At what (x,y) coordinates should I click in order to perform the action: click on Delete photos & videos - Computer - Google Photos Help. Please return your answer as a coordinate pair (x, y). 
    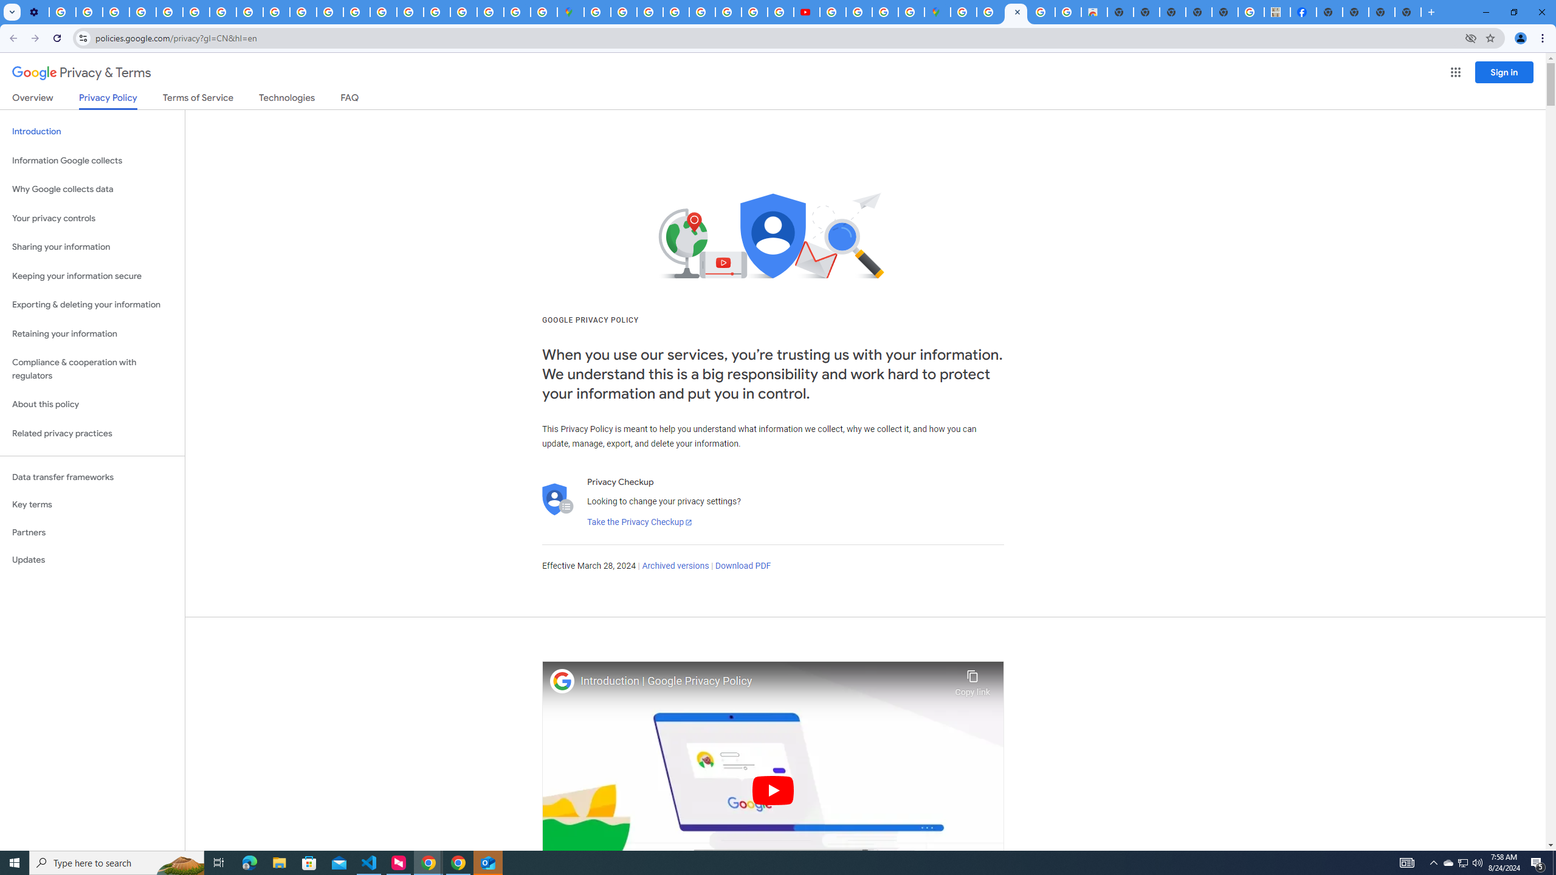
    Looking at the image, I should click on (62, 12).